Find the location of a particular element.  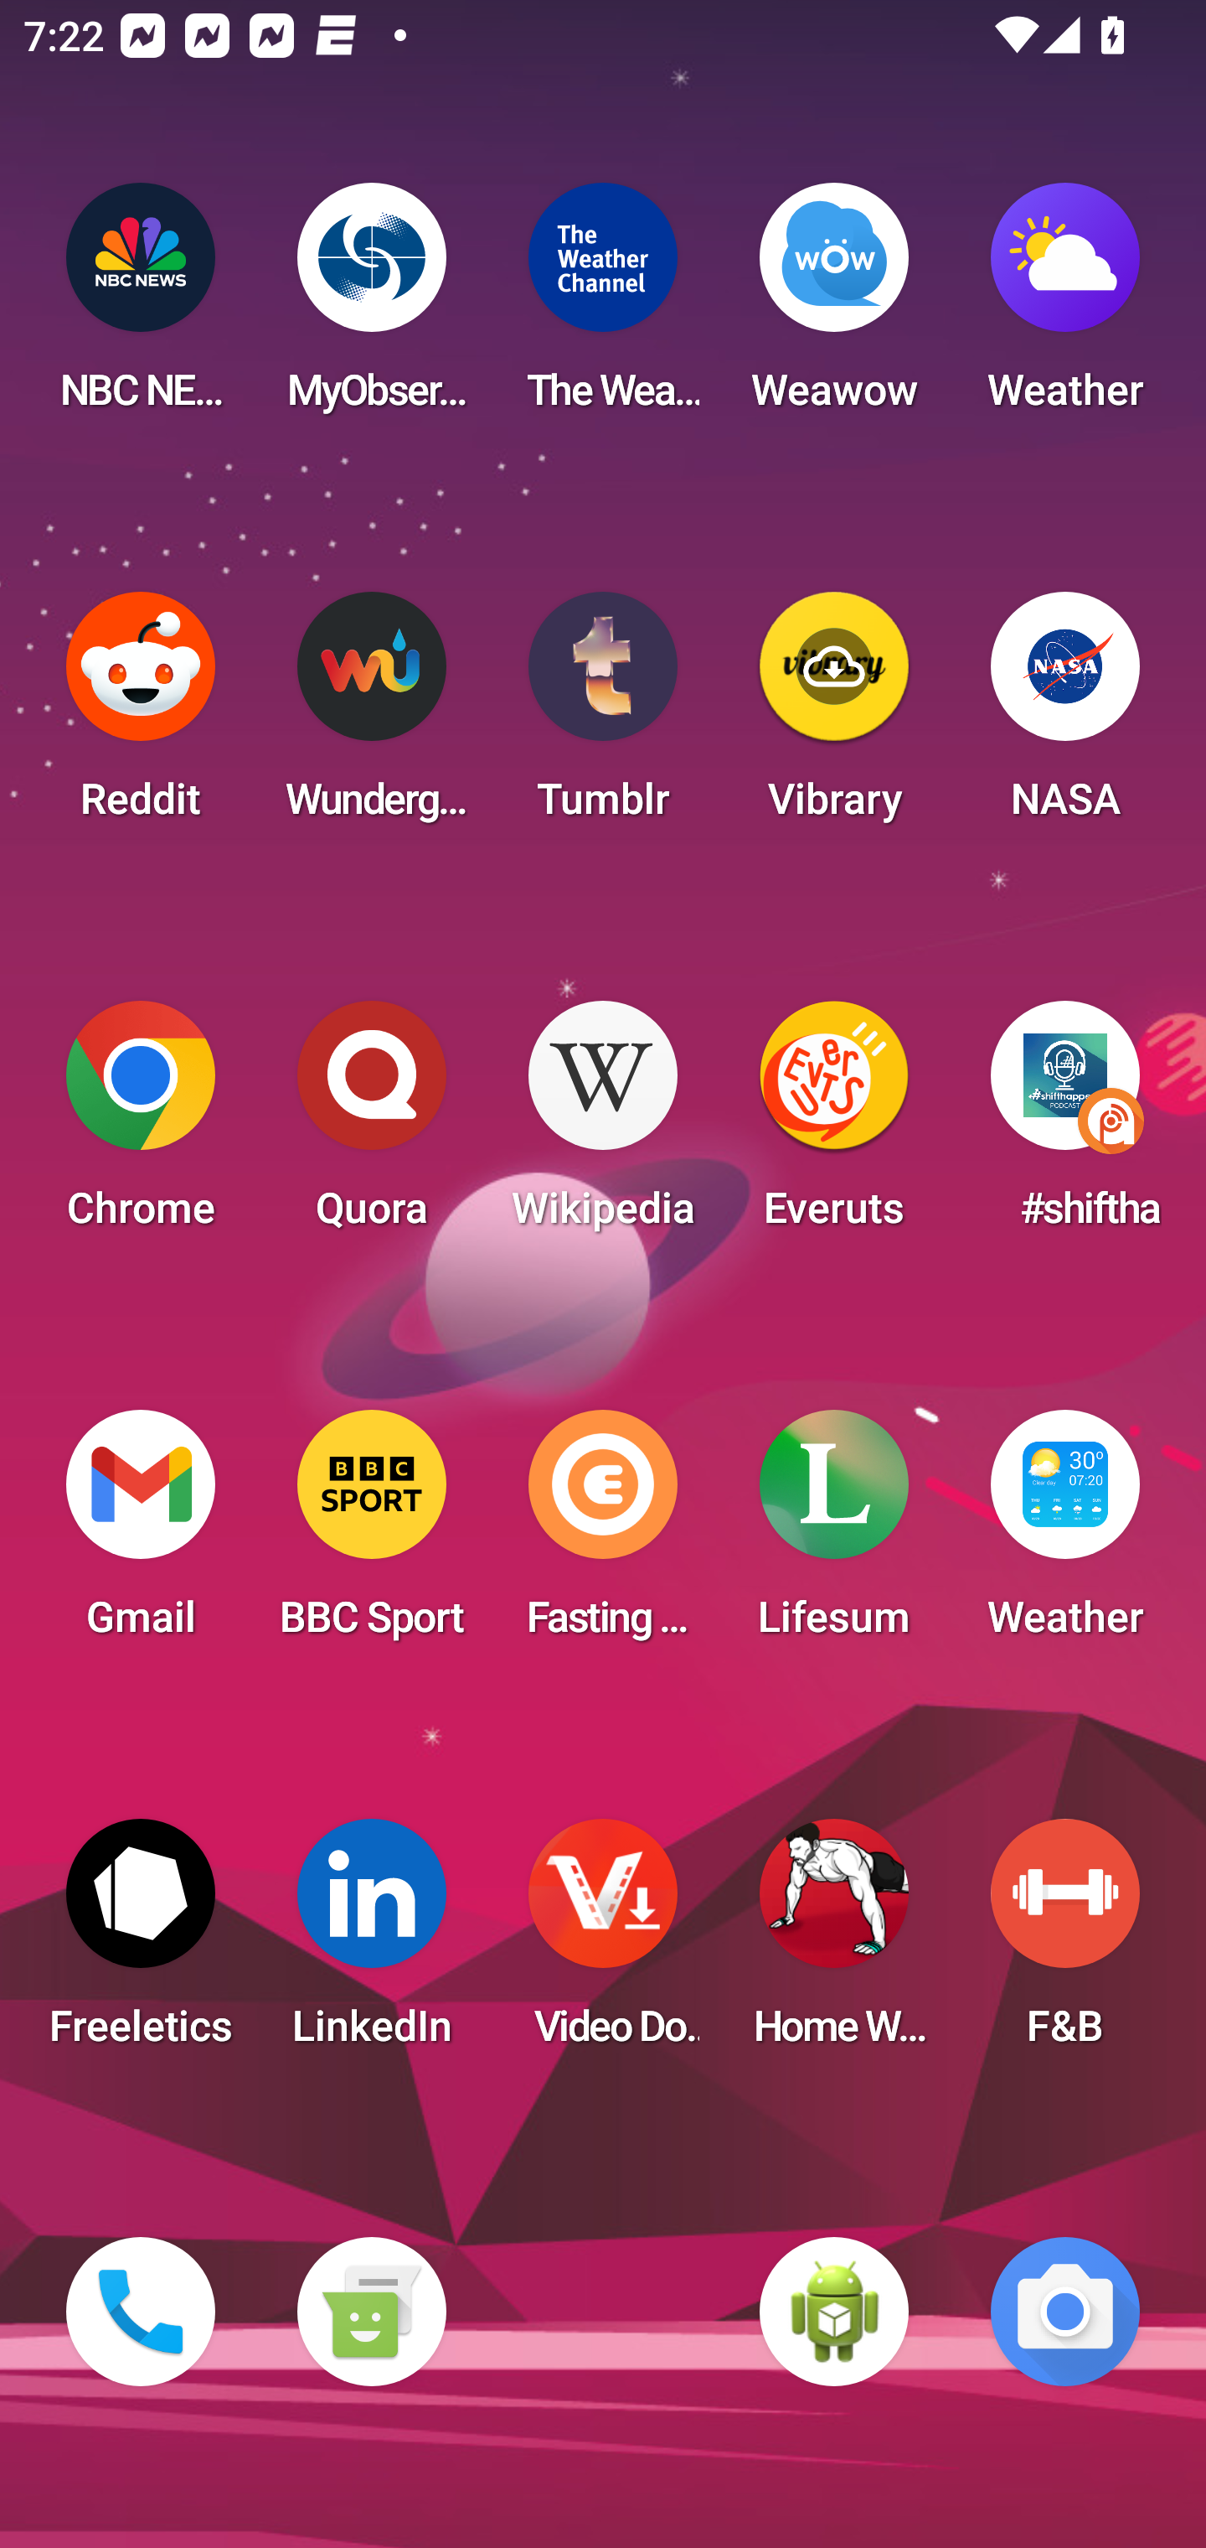

Quora is located at coordinates (371, 1125).